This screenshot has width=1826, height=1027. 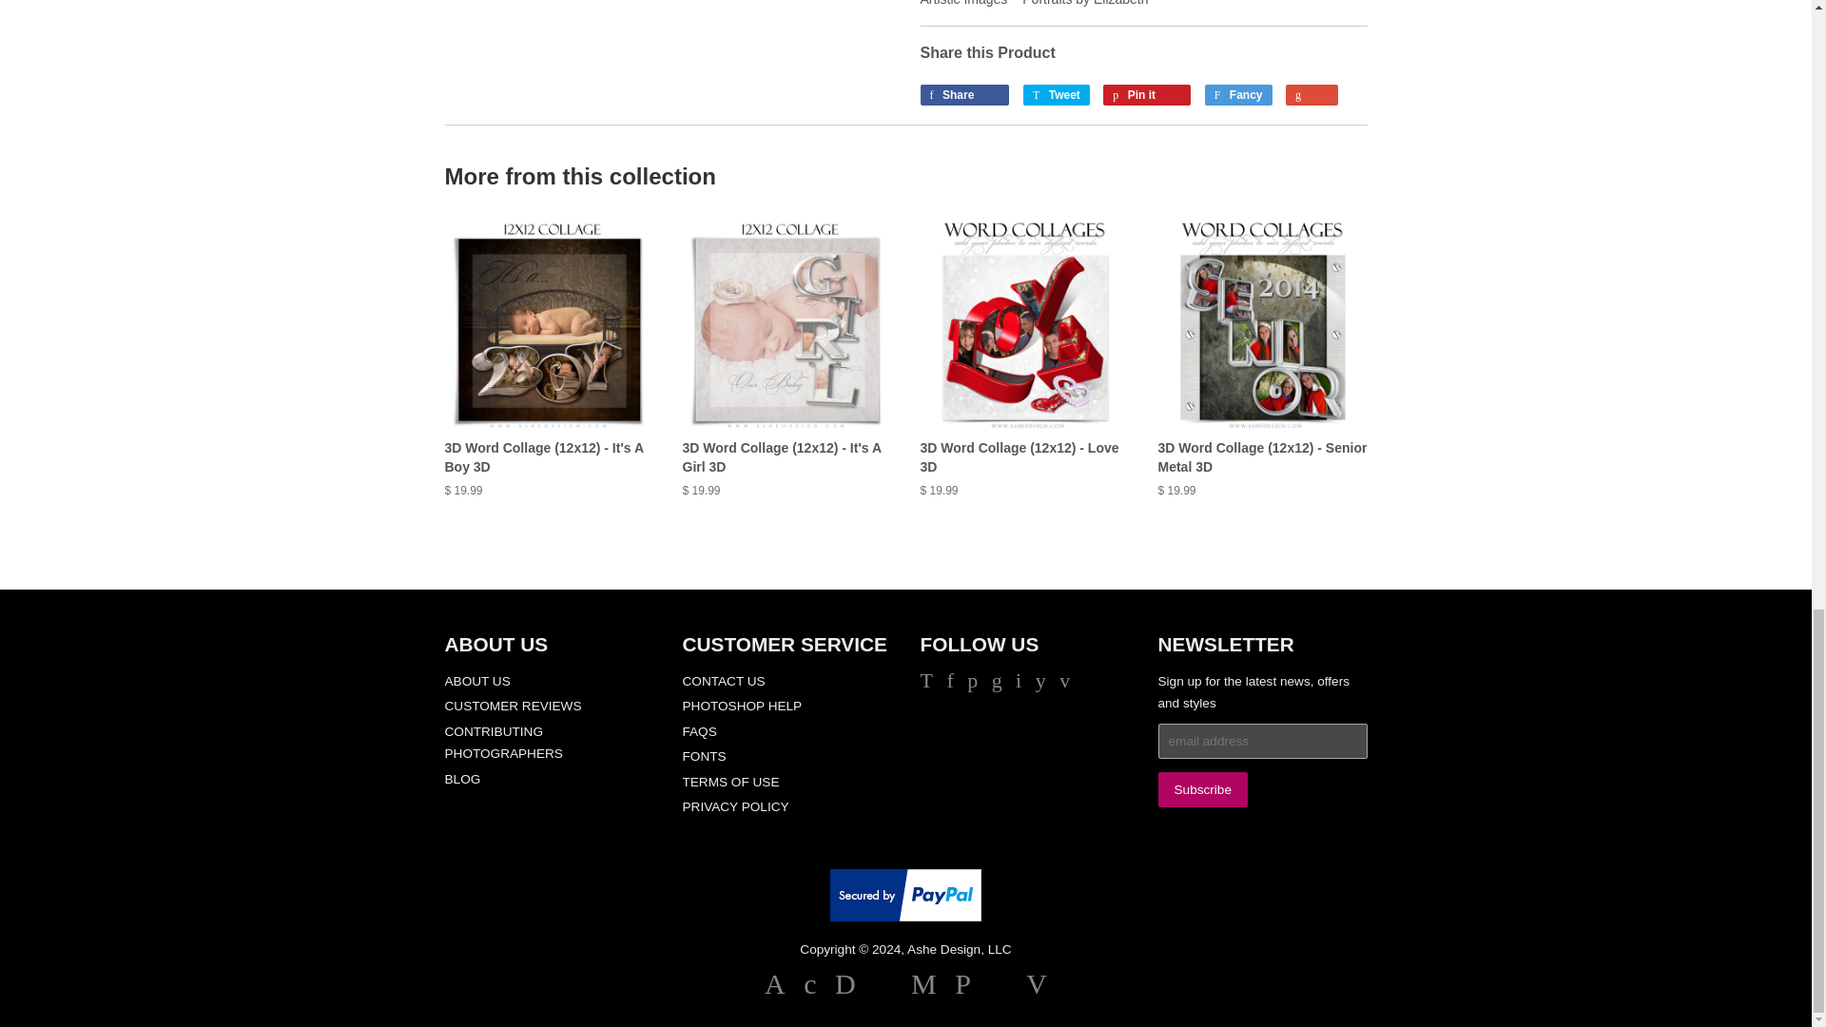 What do you see at coordinates (1202, 789) in the screenshot?
I see `Subscribe` at bounding box center [1202, 789].